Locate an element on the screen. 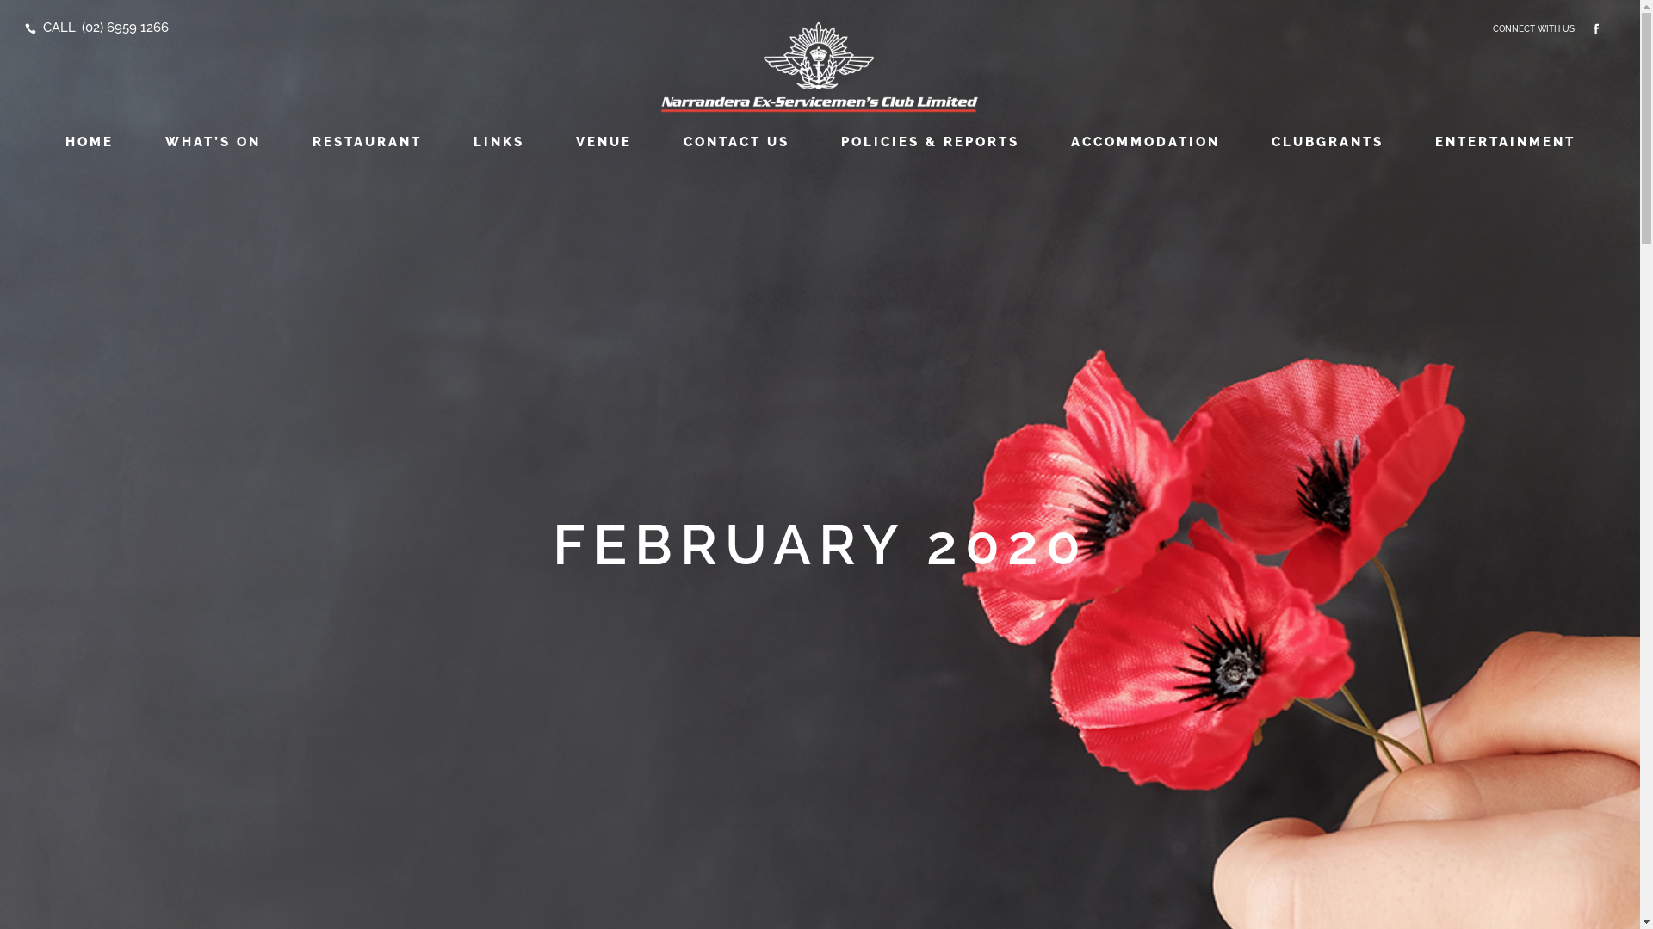 The height and width of the screenshot is (929, 1653). ACCOMMODATION is located at coordinates (1145, 142).